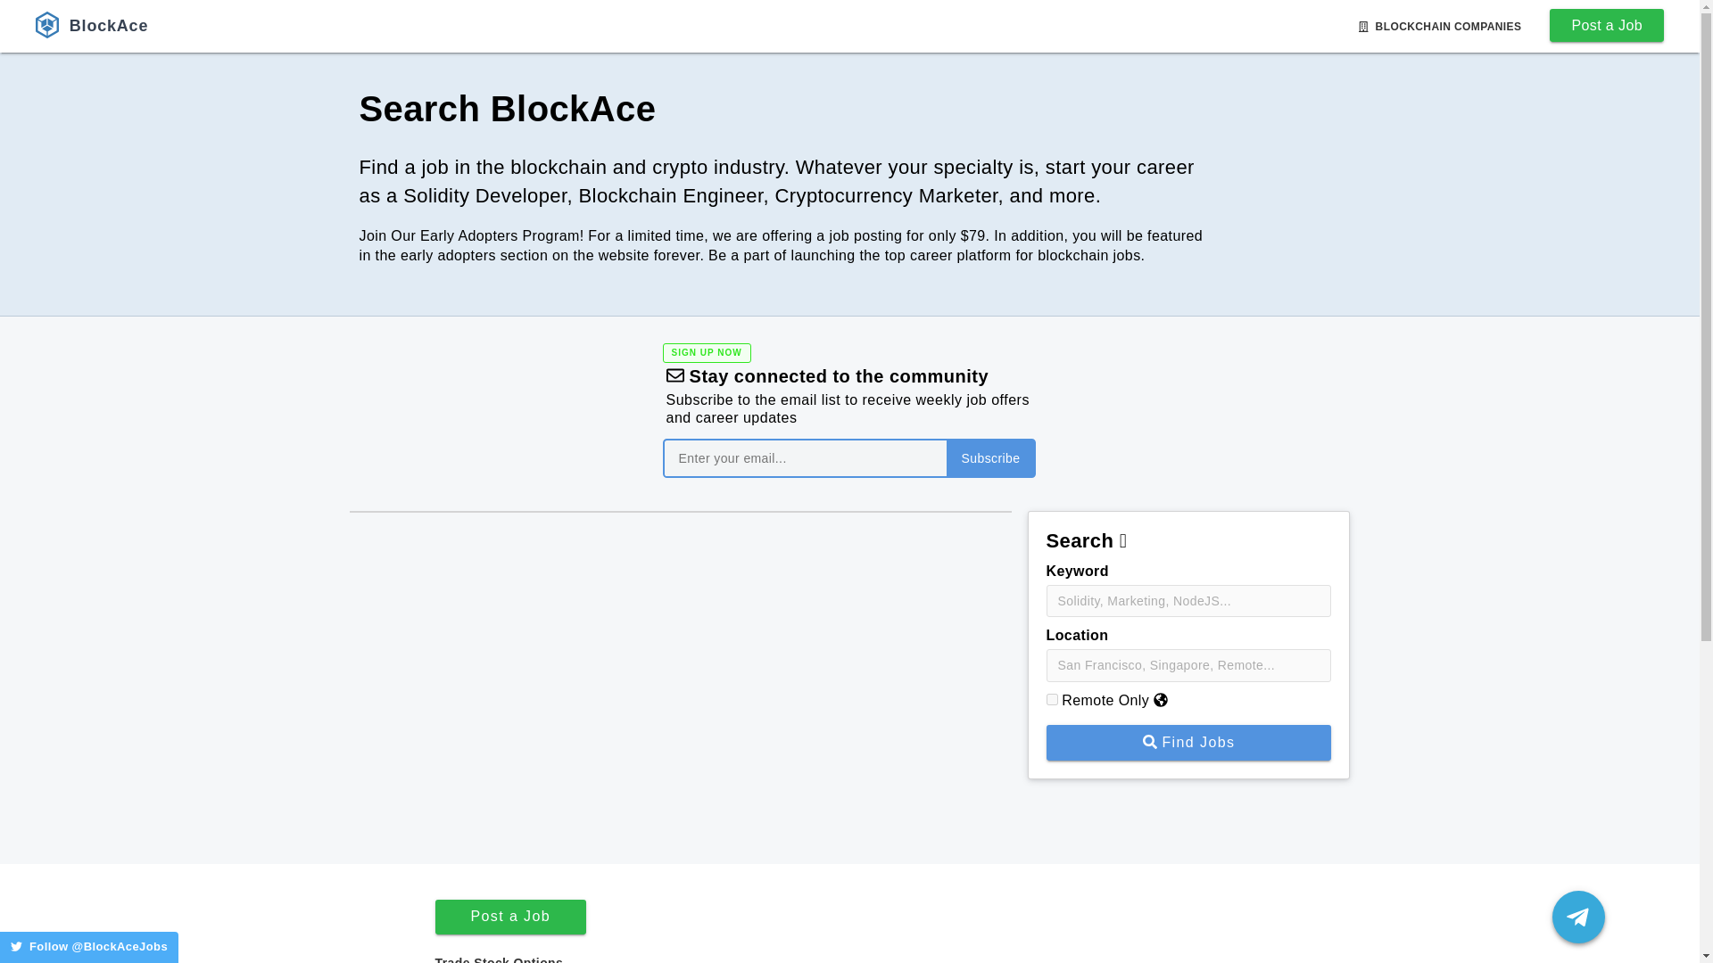 This screenshot has height=963, width=1713. Describe the element at coordinates (1051, 699) in the screenshot. I see `on` at that location.